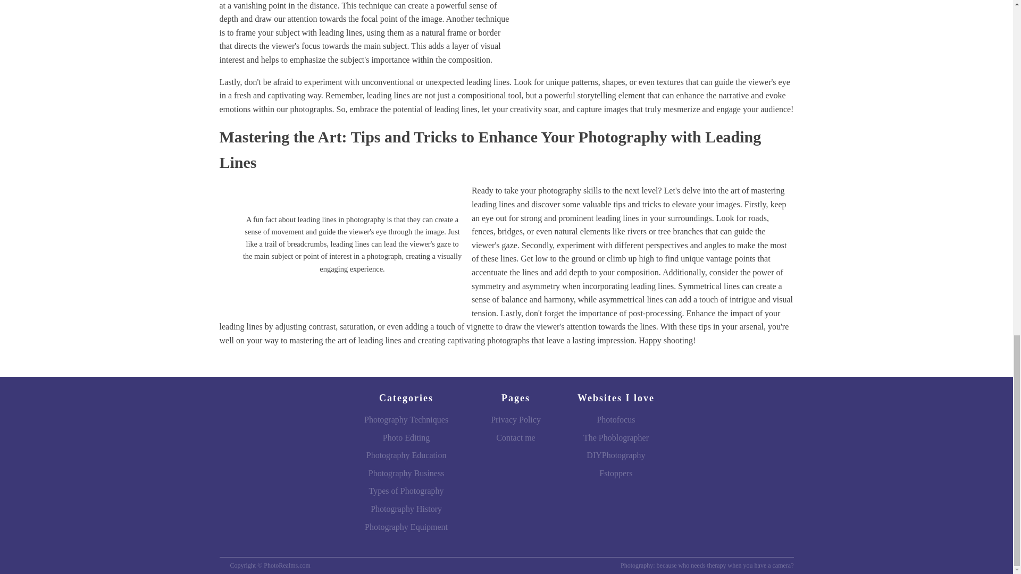  Describe the element at coordinates (406, 438) in the screenshot. I see `Photo Editing` at that location.